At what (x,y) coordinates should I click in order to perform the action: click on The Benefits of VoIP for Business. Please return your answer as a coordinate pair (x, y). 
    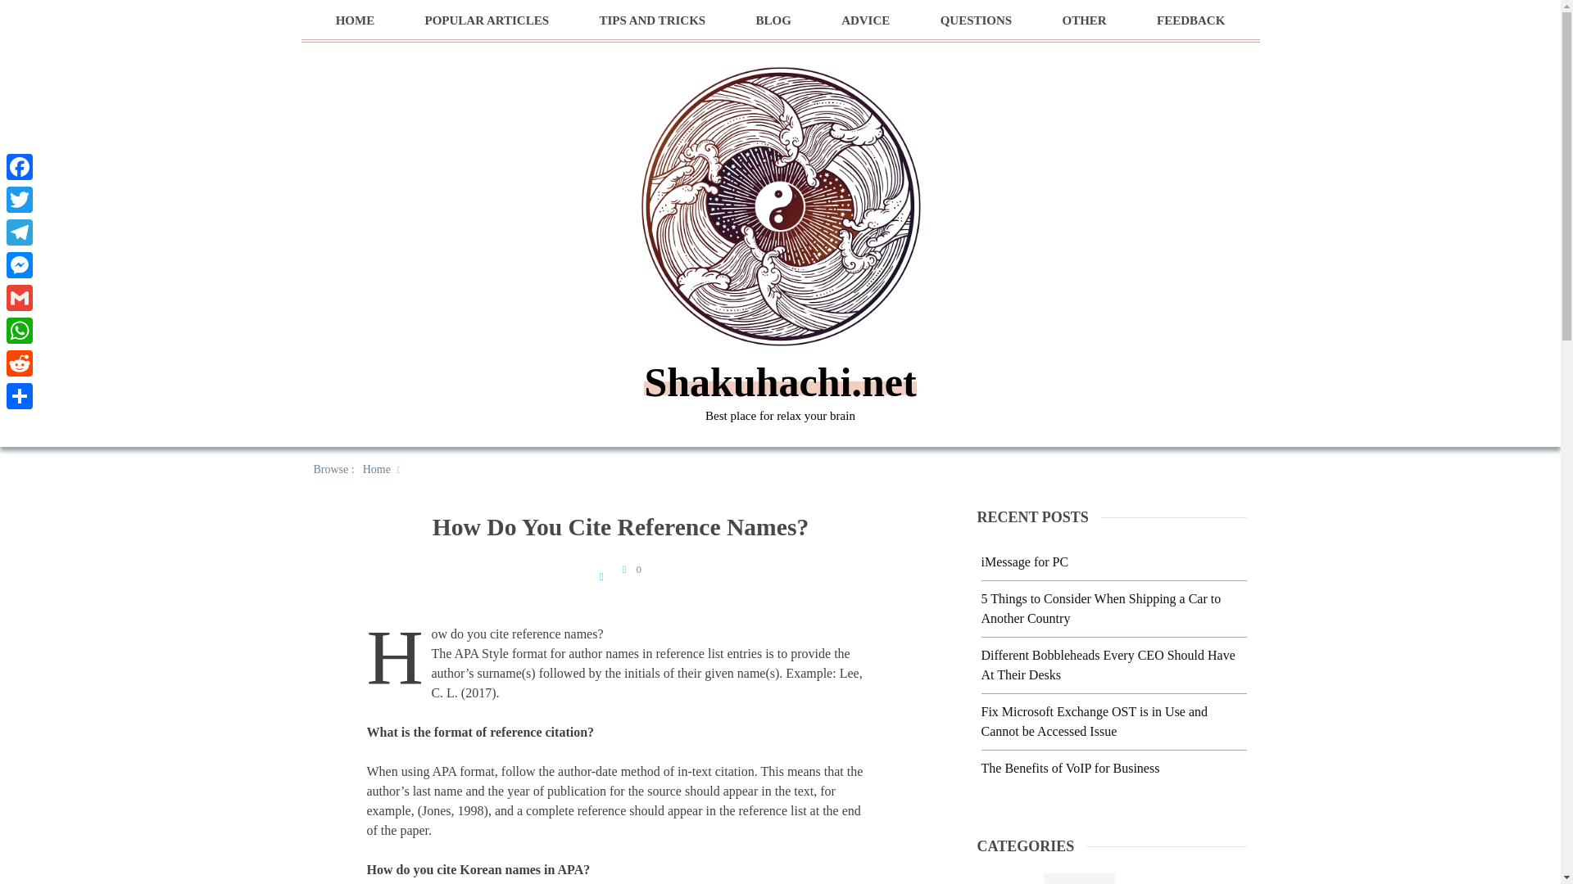
    Looking at the image, I should click on (1071, 768).